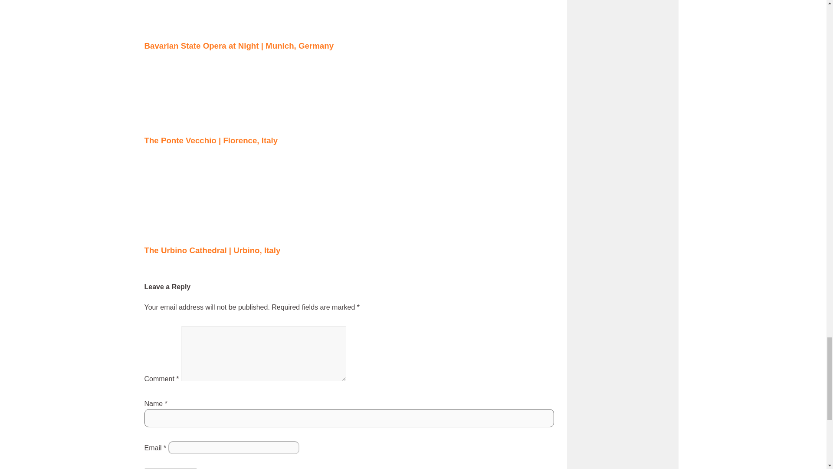  Describe the element at coordinates (170, 468) in the screenshot. I see `Post Comment` at that location.